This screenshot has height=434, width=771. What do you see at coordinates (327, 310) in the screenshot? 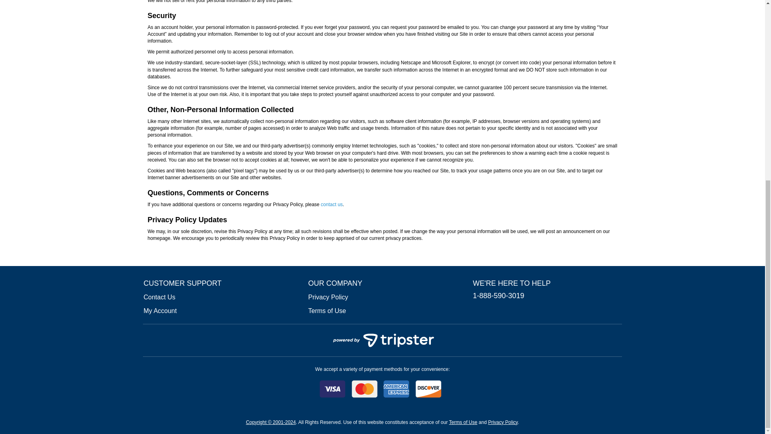
I see `Terms of Use` at bounding box center [327, 310].